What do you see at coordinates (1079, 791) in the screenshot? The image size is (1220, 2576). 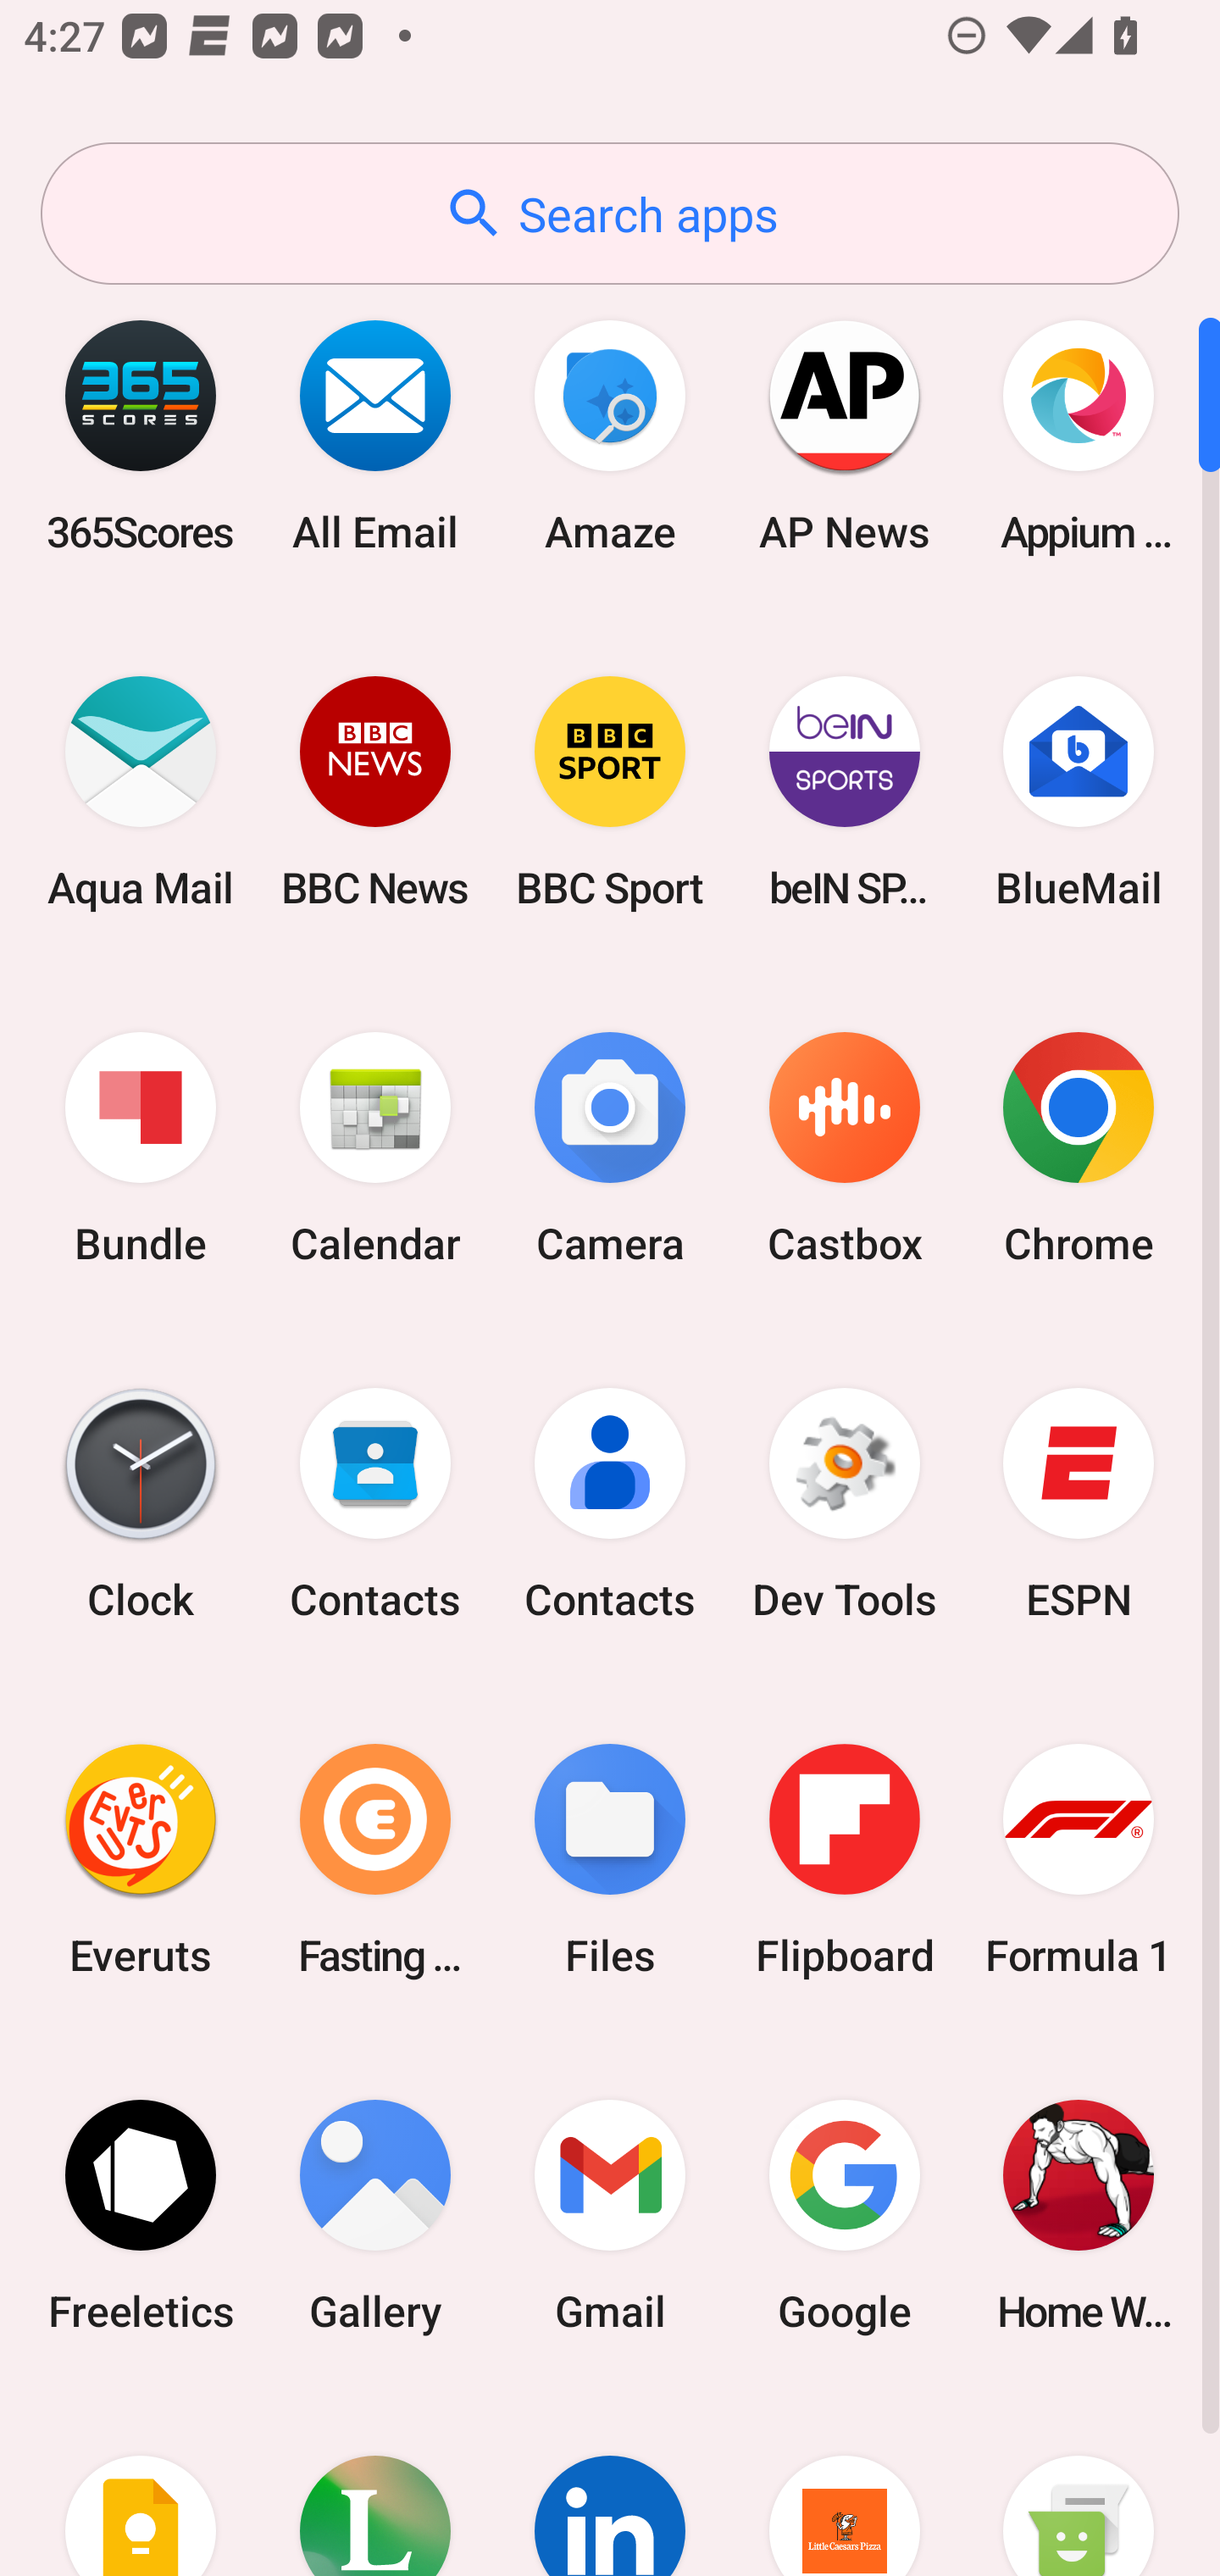 I see `BlueMail` at bounding box center [1079, 791].